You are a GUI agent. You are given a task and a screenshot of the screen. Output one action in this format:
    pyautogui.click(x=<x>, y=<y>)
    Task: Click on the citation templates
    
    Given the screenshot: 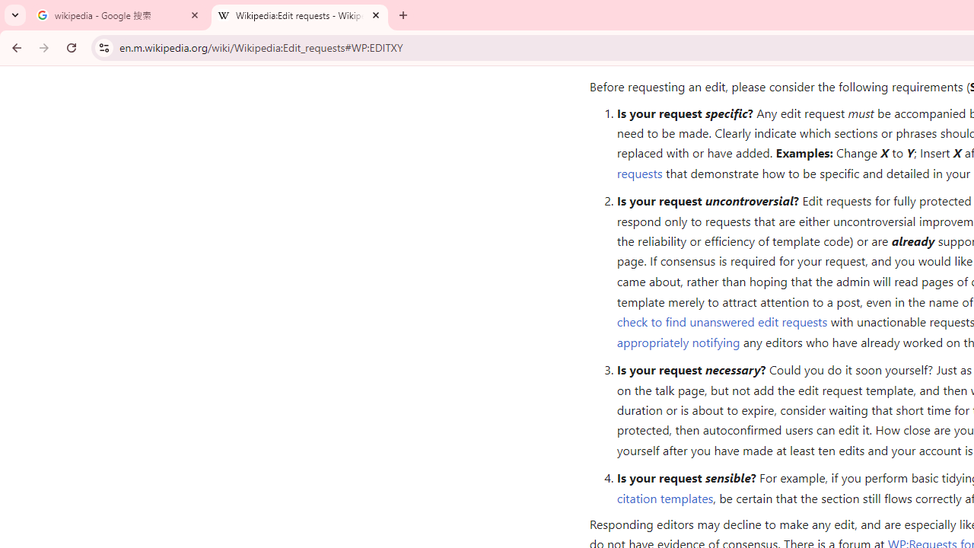 What is the action you would take?
    pyautogui.click(x=665, y=498)
    